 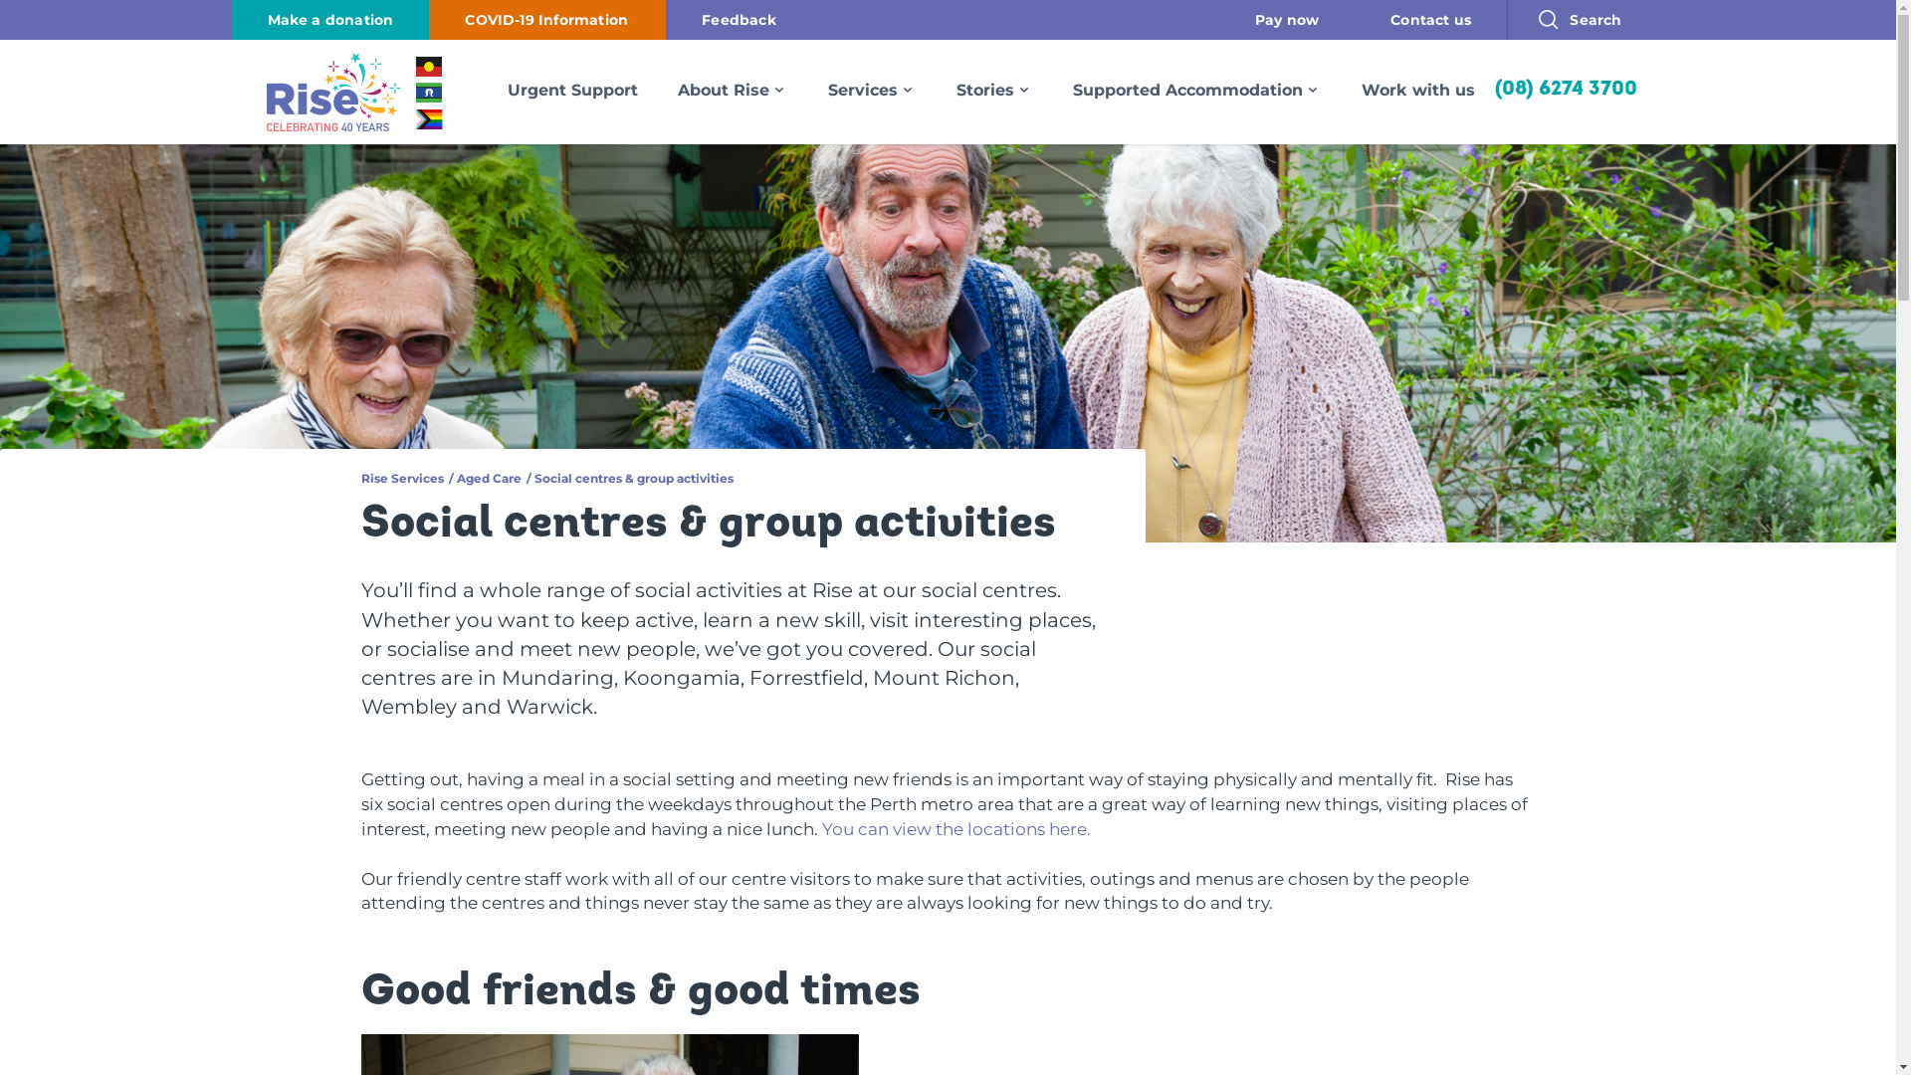 What do you see at coordinates (1431, 20) in the screenshot?
I see `Contact us` at bounding box center [1431, 20].